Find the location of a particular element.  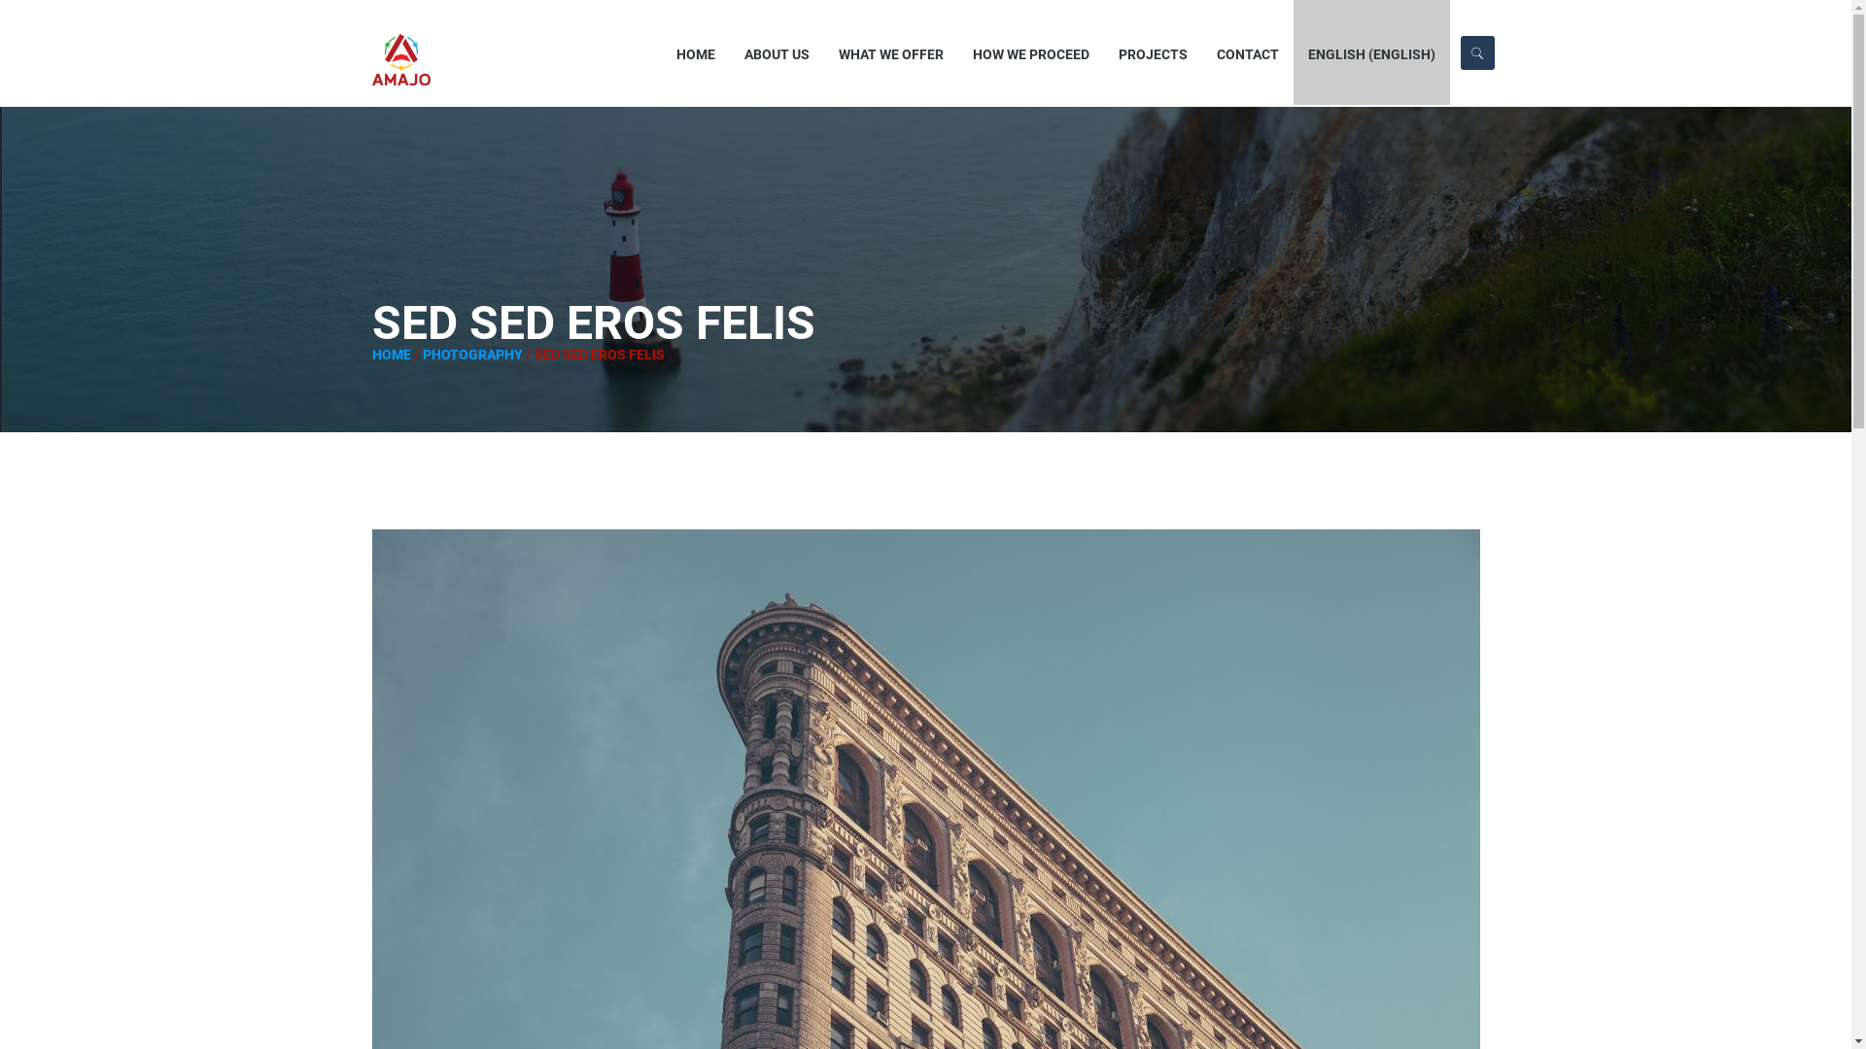

HOW WE PROCEED is located at coordinates (1031, 52).